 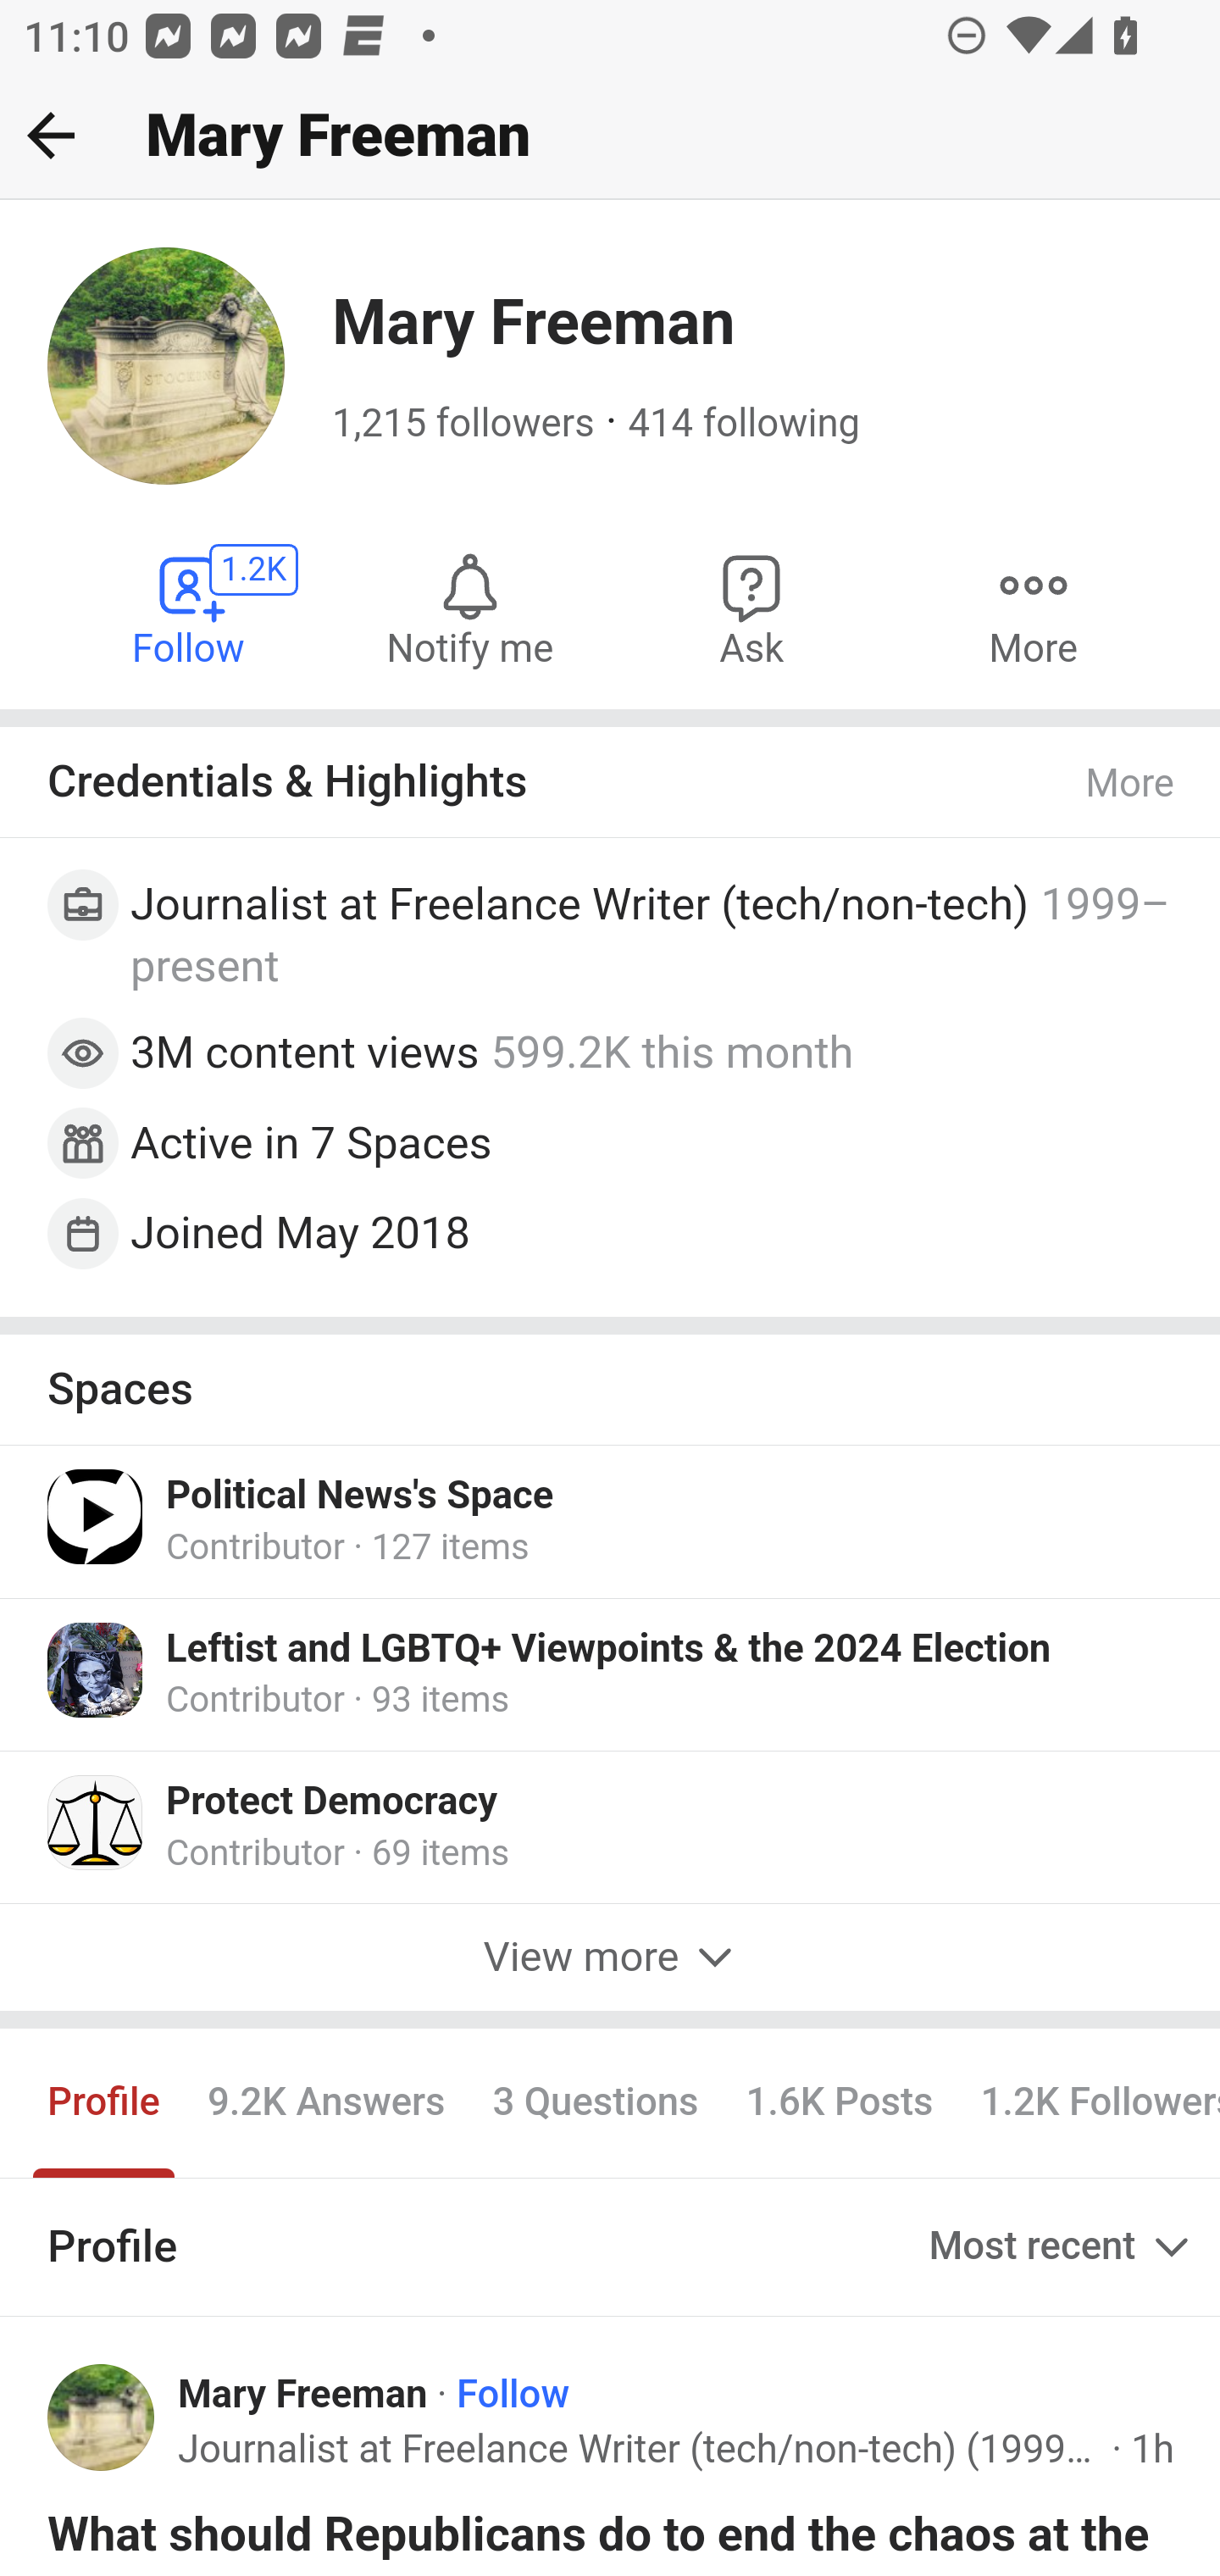 What do you see at coordinates (469, 608) in the screenshot?
I see `Notify me` at bounding box center [469, 608].